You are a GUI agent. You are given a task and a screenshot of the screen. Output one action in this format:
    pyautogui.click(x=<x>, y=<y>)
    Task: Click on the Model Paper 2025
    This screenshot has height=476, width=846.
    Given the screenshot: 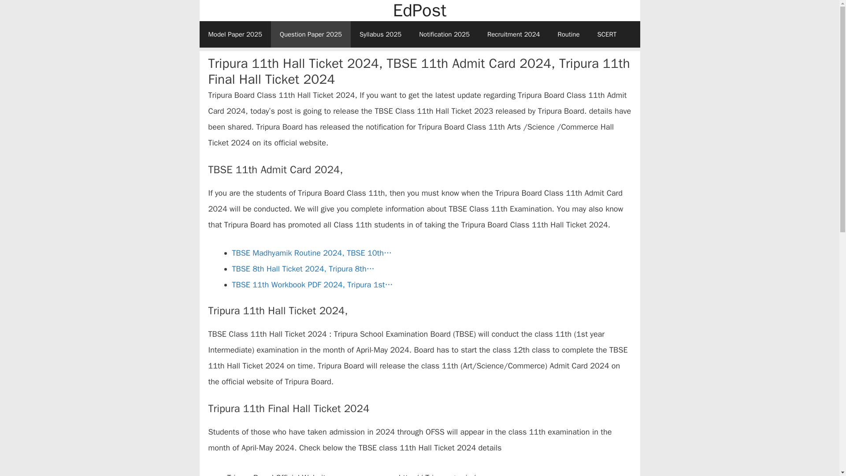 What is the action you would take?
    pyautogui.click(x=234, y=34)
    